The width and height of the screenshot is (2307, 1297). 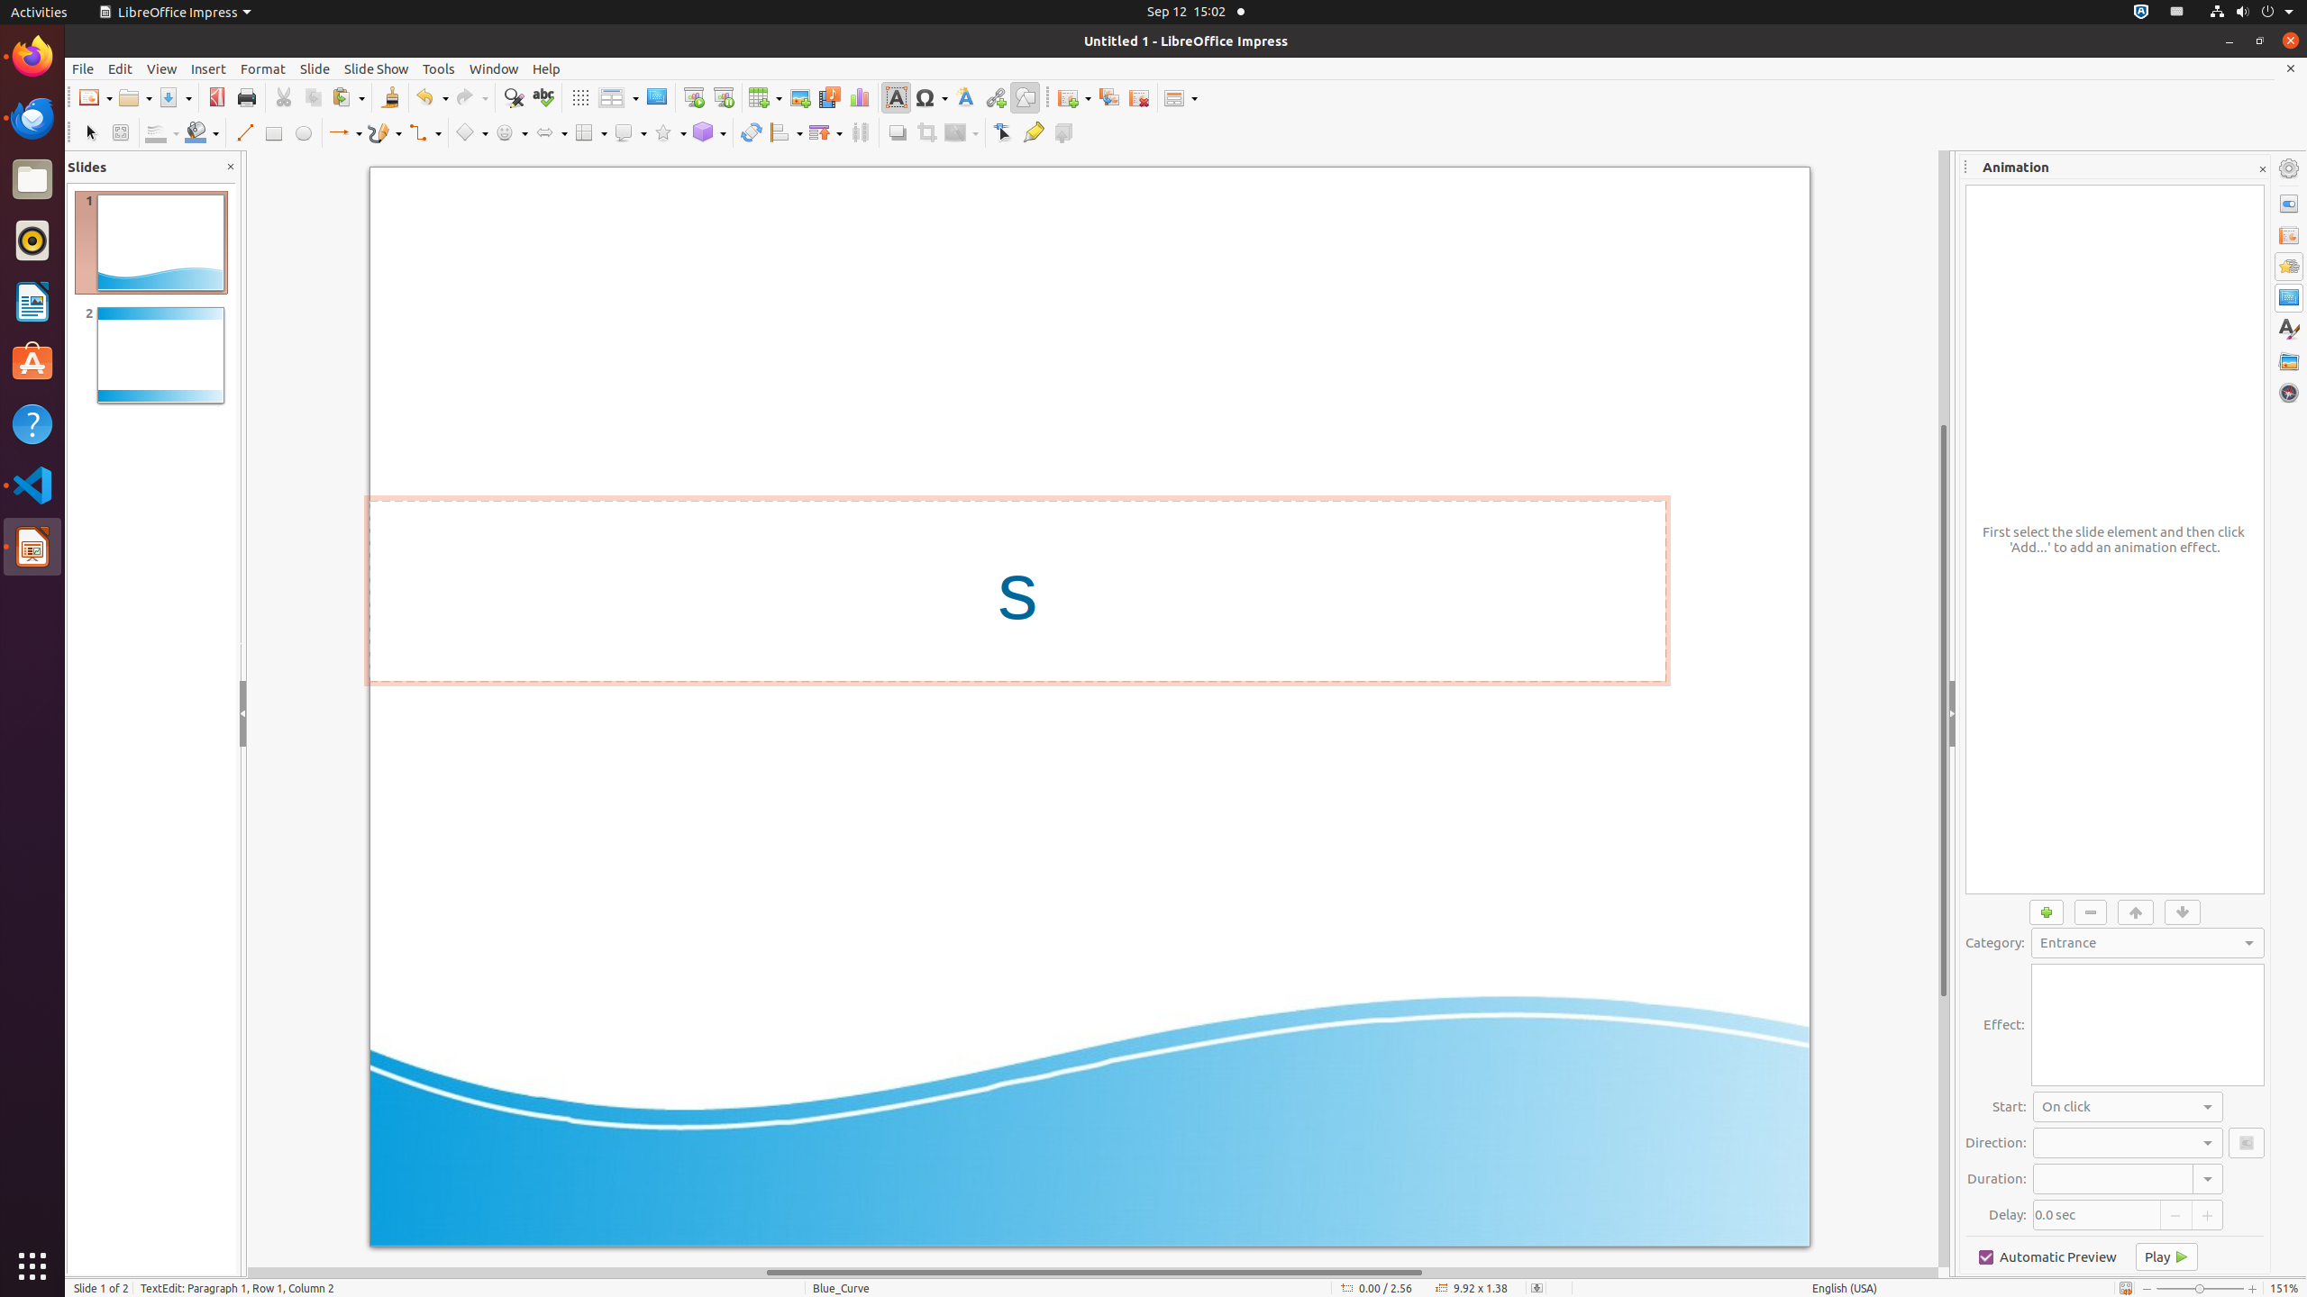 What do you see at coordinates (32, 118) in the screenshot?
I see `Thunderbird Mail` at bounding box center [32, 118].